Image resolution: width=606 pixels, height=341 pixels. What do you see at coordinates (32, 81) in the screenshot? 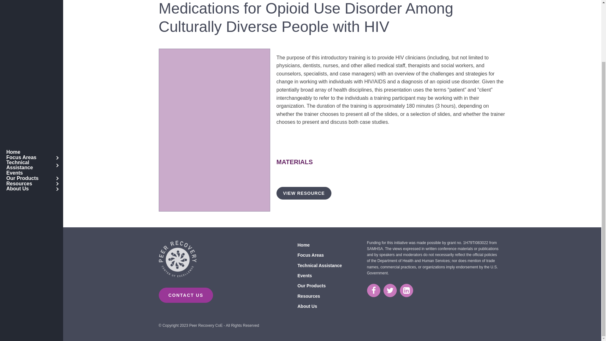
I see `Home` at bounding box center [32, 81].